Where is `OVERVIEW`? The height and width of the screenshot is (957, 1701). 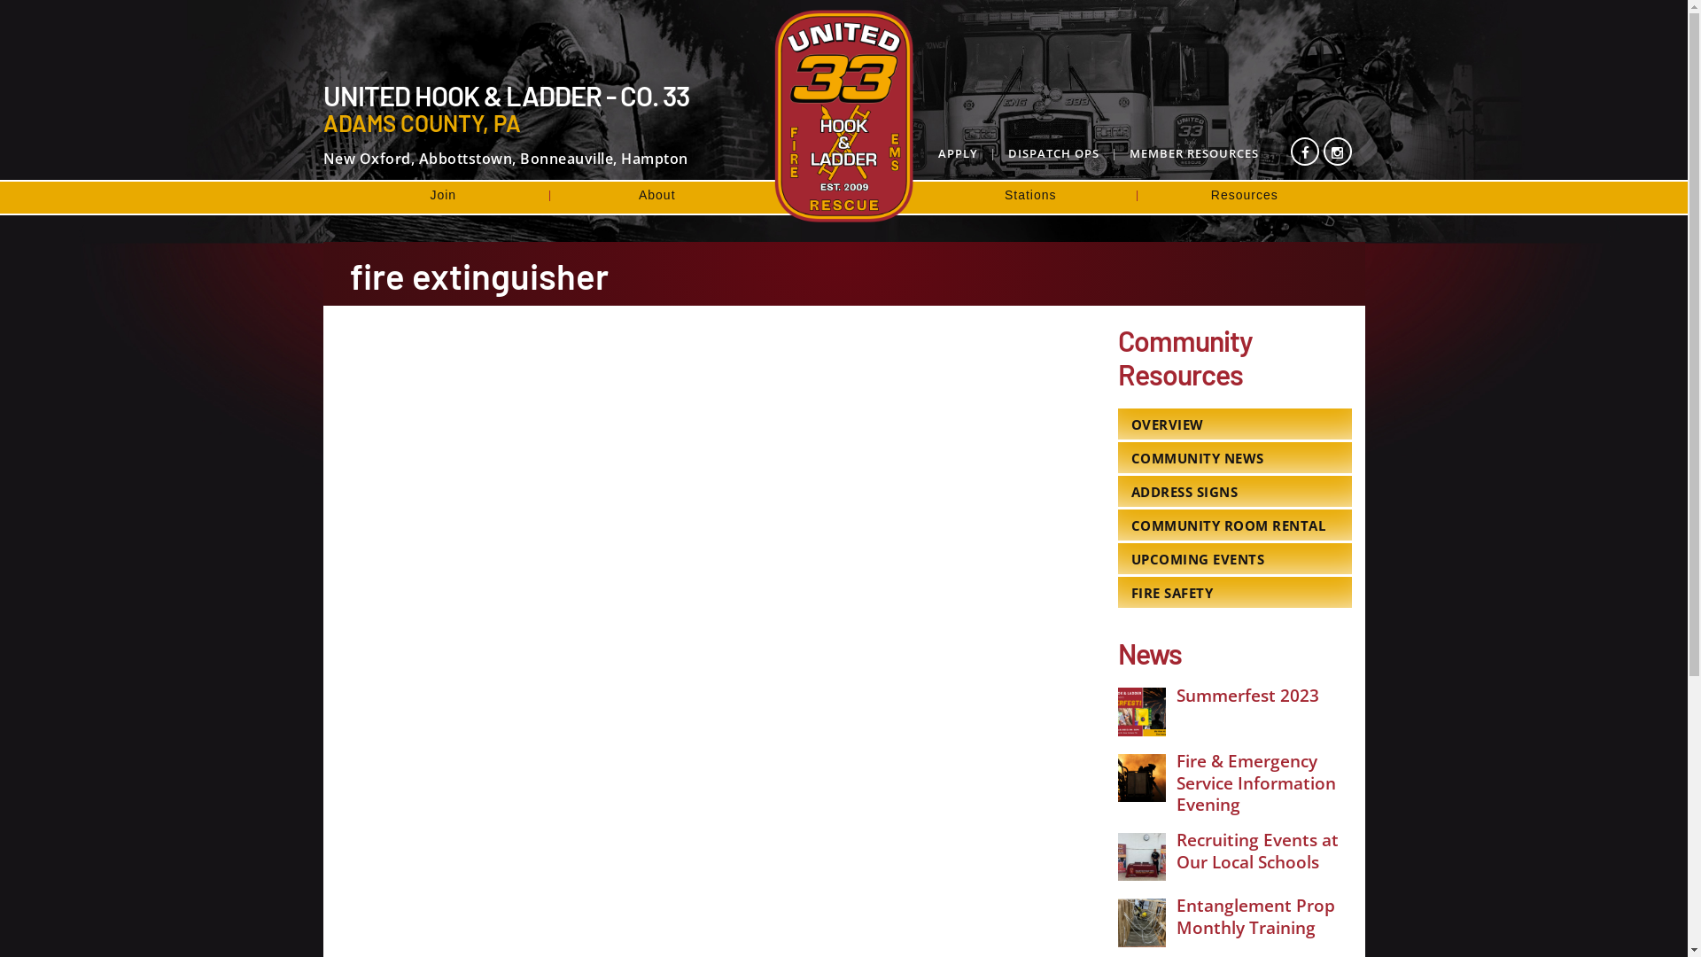
OVERVIEW is located at coordinates (1235, 424).